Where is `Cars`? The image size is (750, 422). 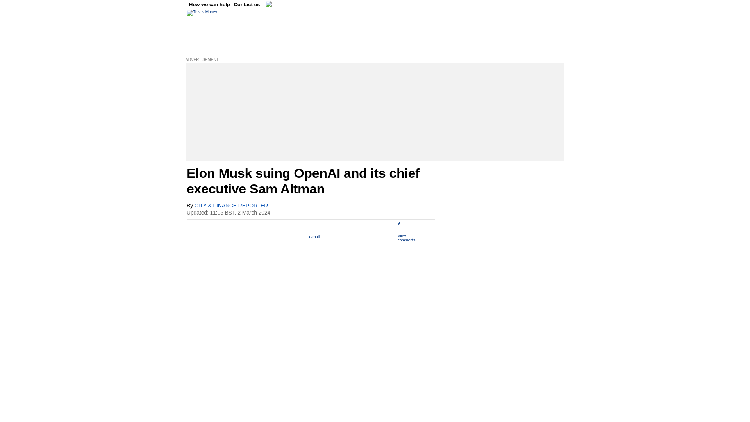
Cars is located at coordinates (368, 50).